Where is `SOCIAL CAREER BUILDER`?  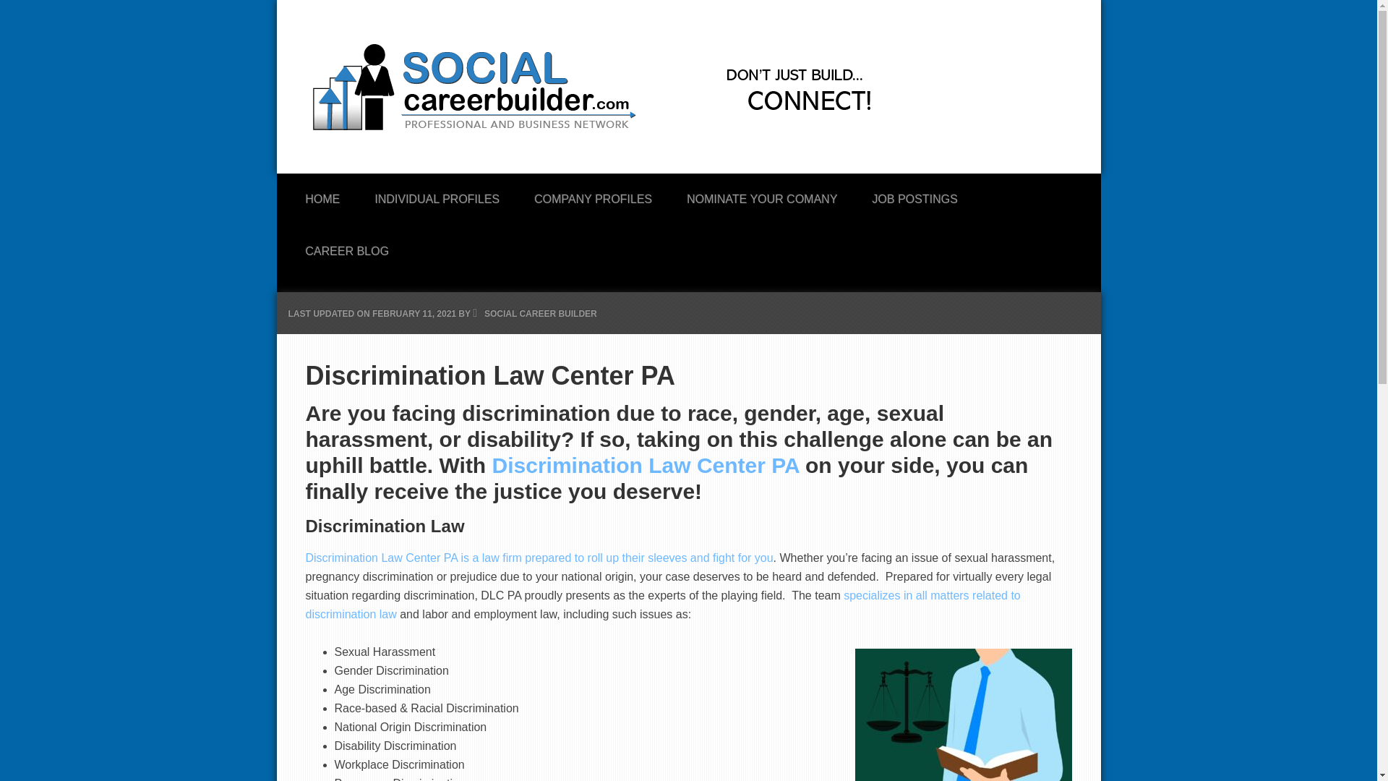 SOCIAL CAREER BUILDER is located at coordinates (541, 313).